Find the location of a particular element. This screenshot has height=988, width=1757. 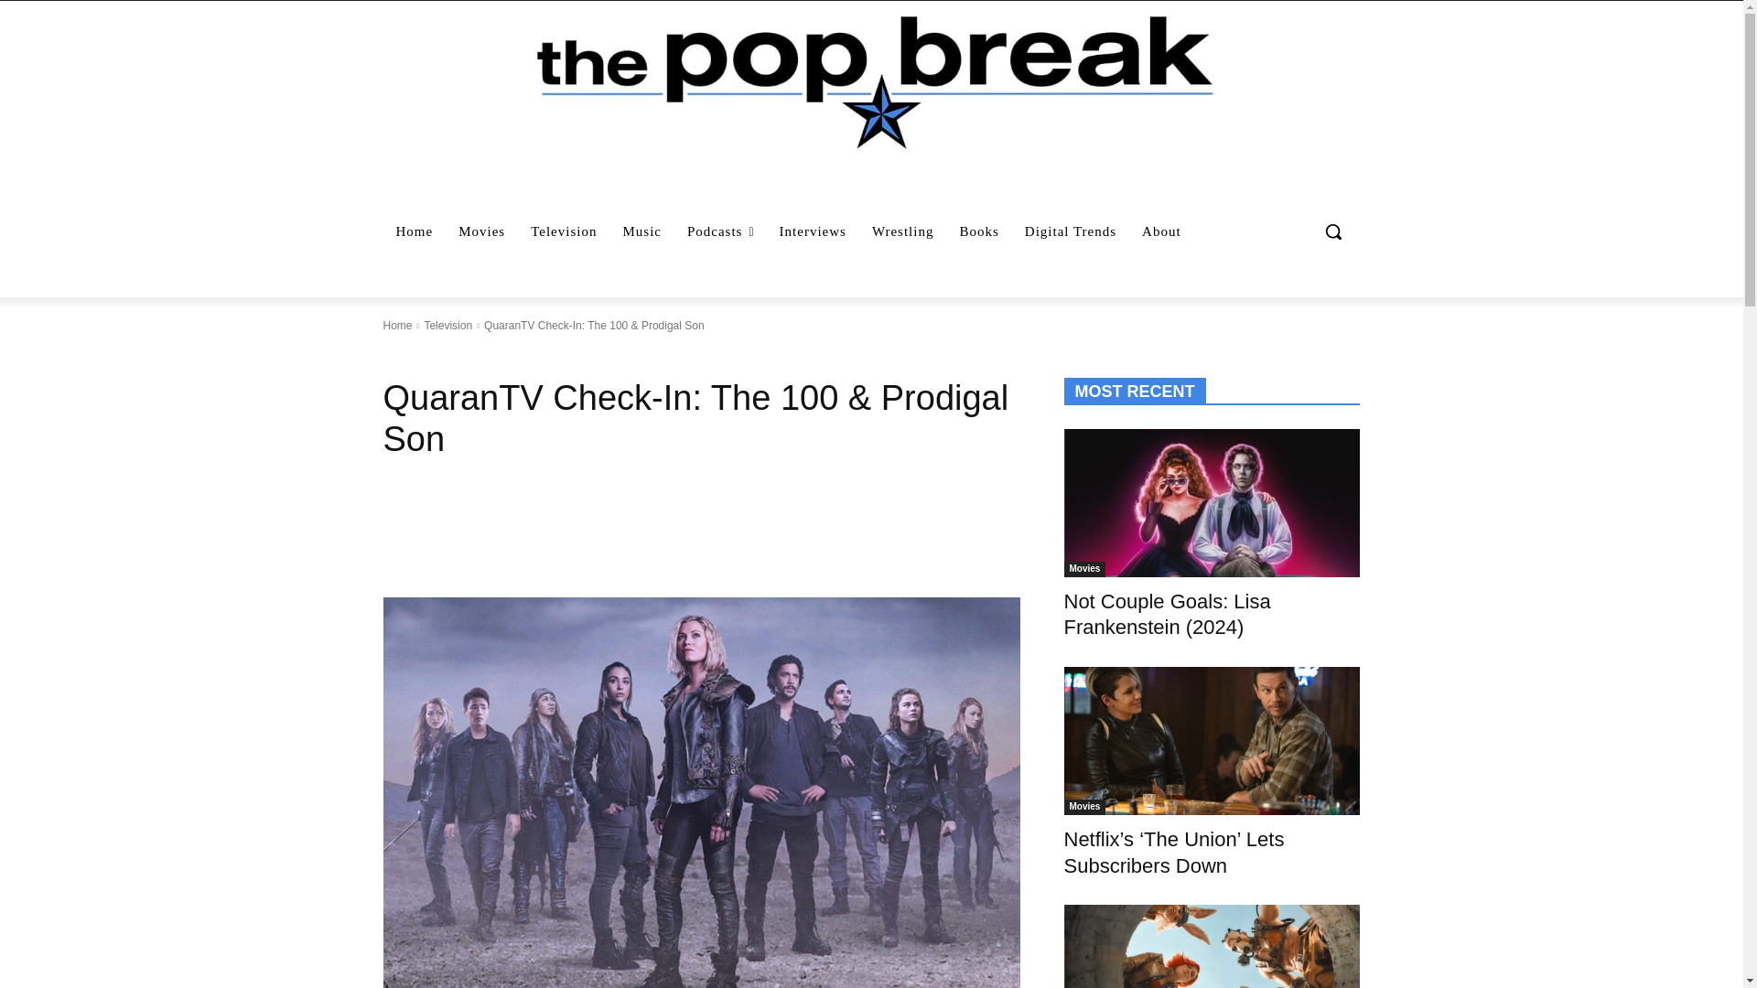

Digital Trends is located at coordinates (1071, 231).